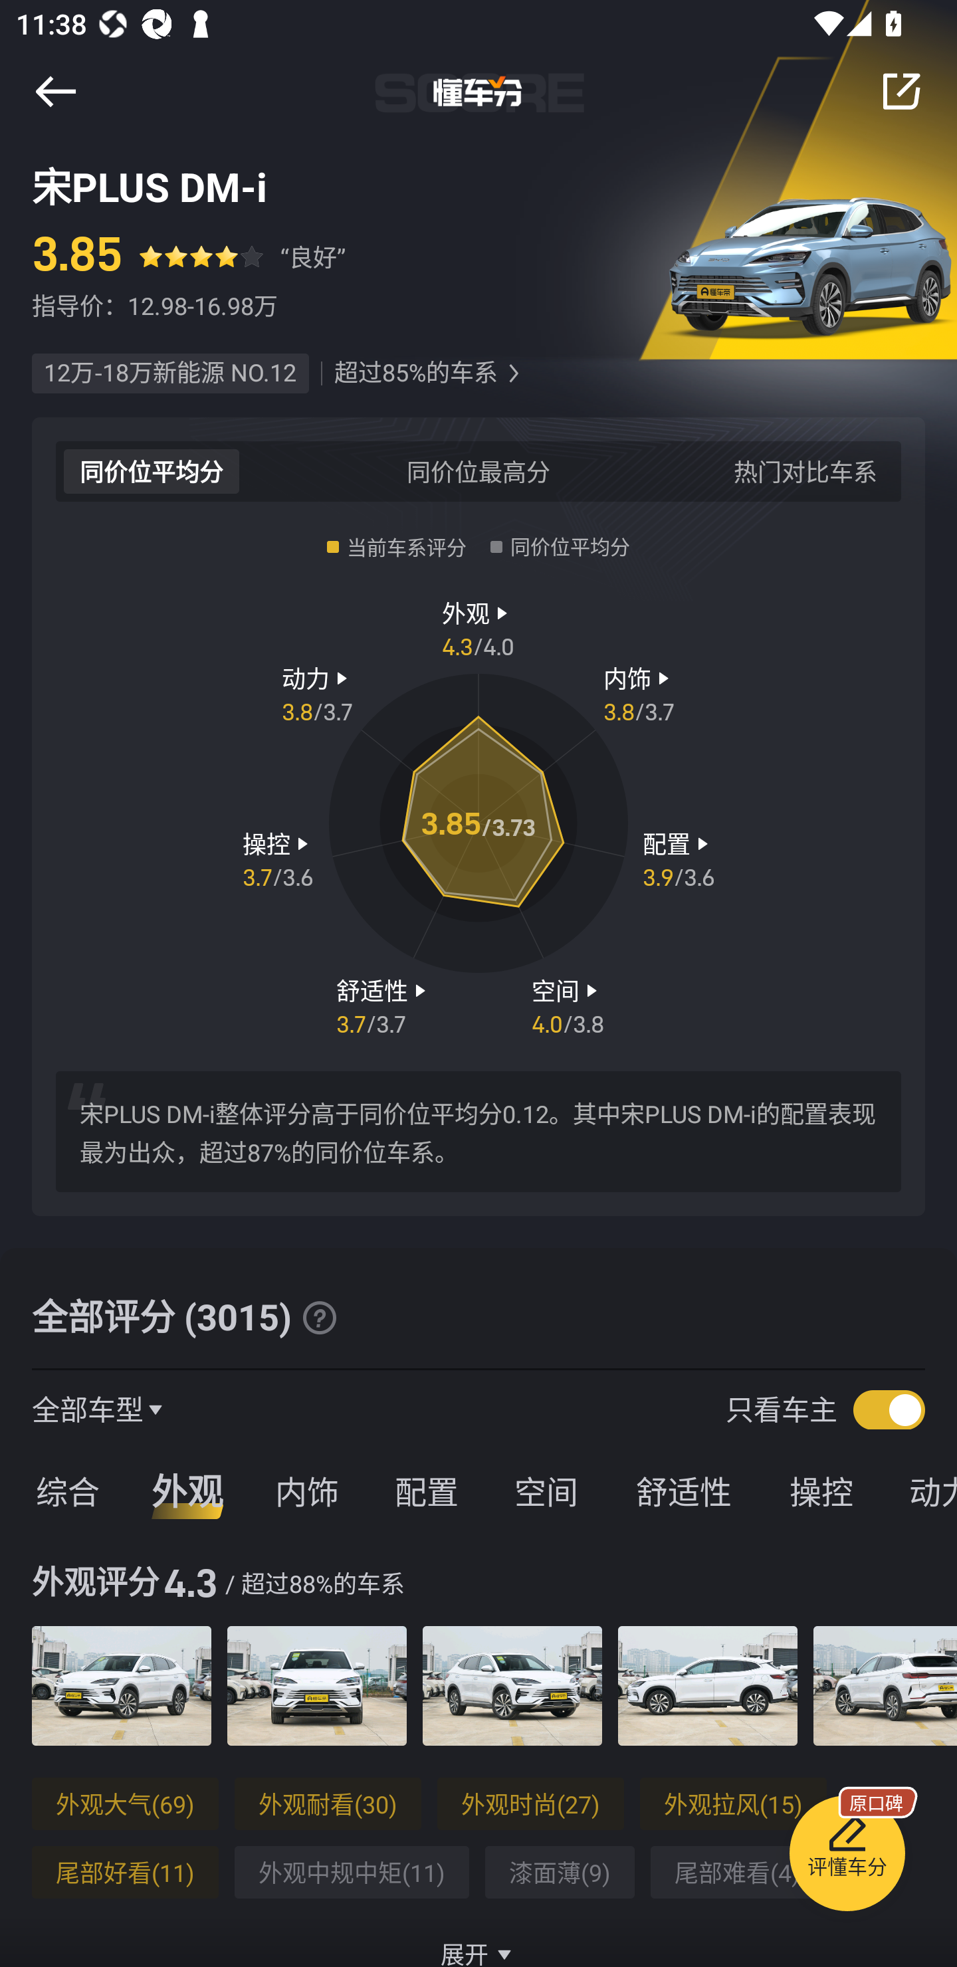 The width and height of the screenshot is (957, 1967). What do you see at coordinates (327, 1804) in the screenshot?
I see `外观耐看(30)` at bounding box center [327, 1804].